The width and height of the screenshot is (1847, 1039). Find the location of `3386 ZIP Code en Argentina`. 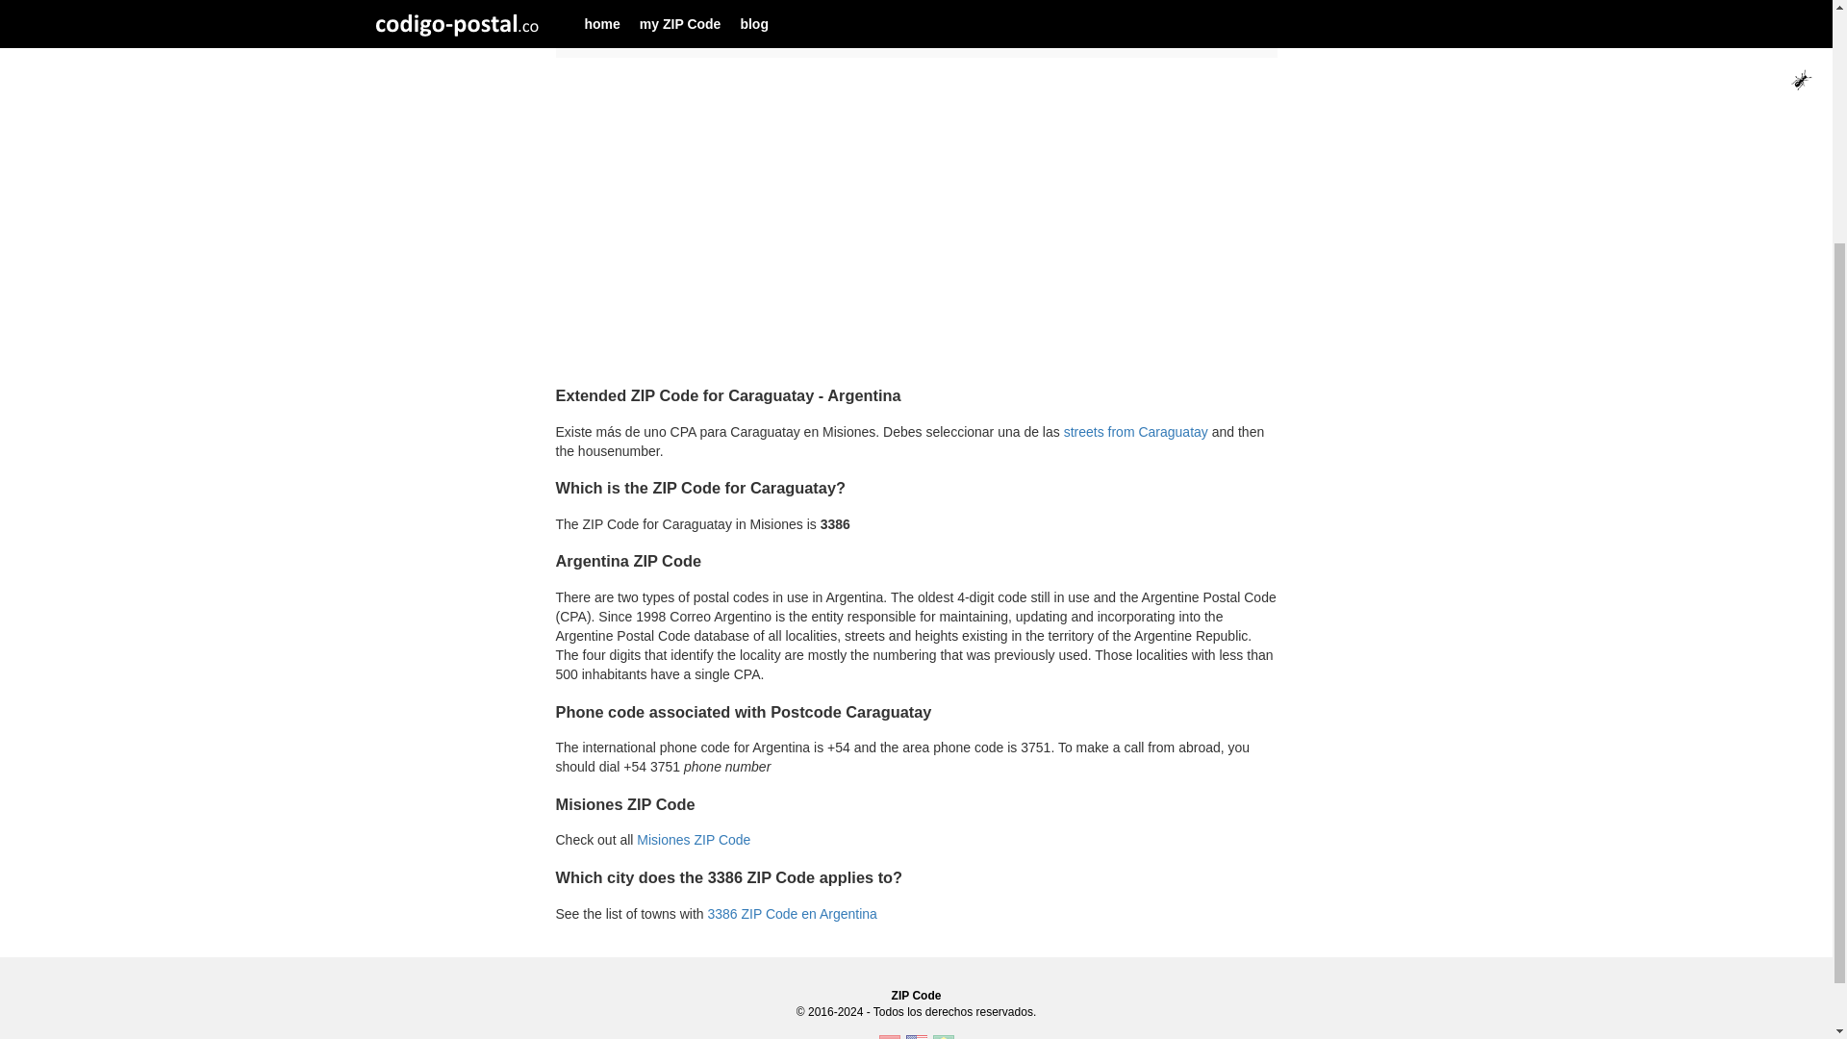

3386 ZIP Code en Argentina is located at coordinates (791, 913).